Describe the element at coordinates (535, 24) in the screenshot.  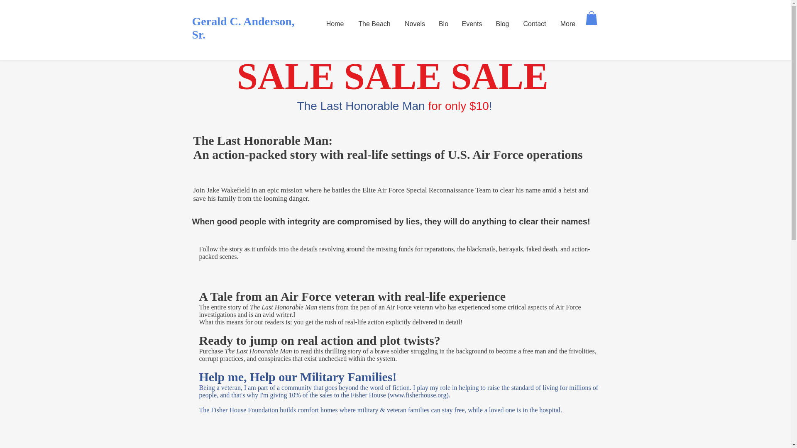
I see `Contact` at that location.